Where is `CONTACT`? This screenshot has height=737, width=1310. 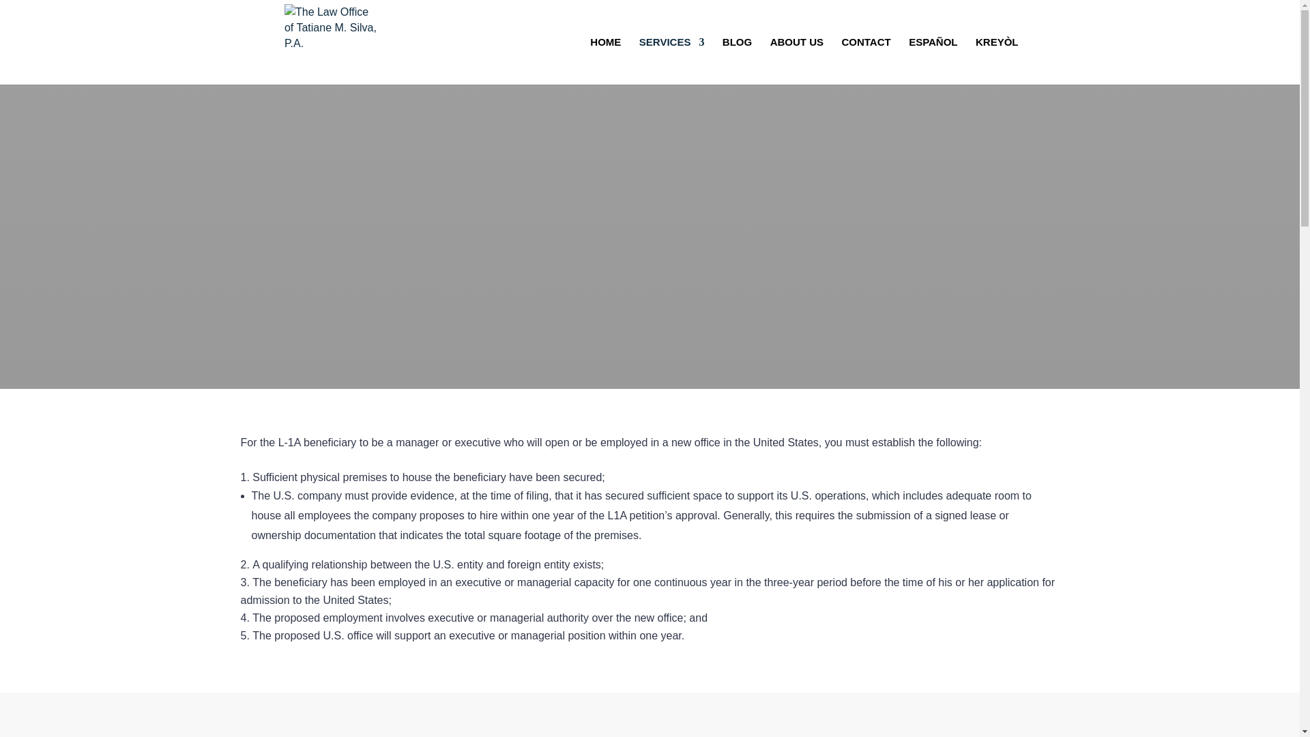
CONTACT is located at coordinates (865, 61).